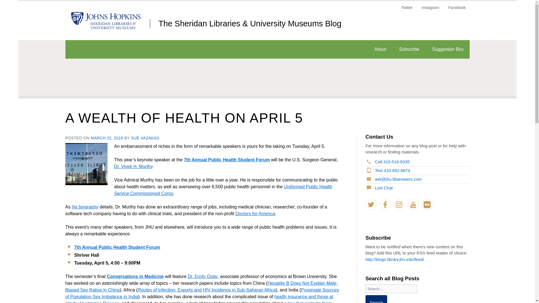 This screenshot has width=539, height=303. Describe the element at coordinates (107, 138) in the screenshot. I see `MARCH 31, 2016` at that location.